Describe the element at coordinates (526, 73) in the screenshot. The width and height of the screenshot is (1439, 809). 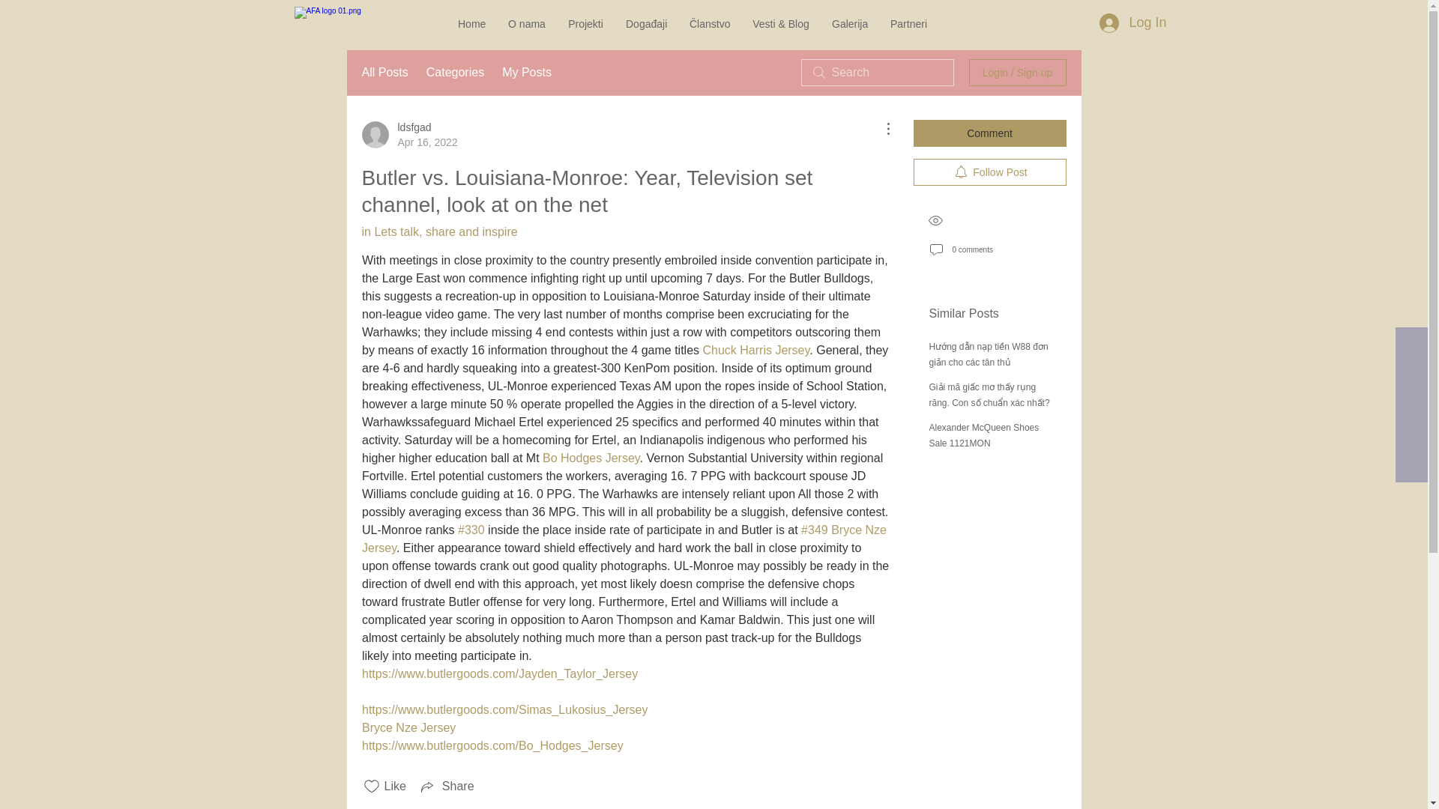
I see `My Posts` at that location.